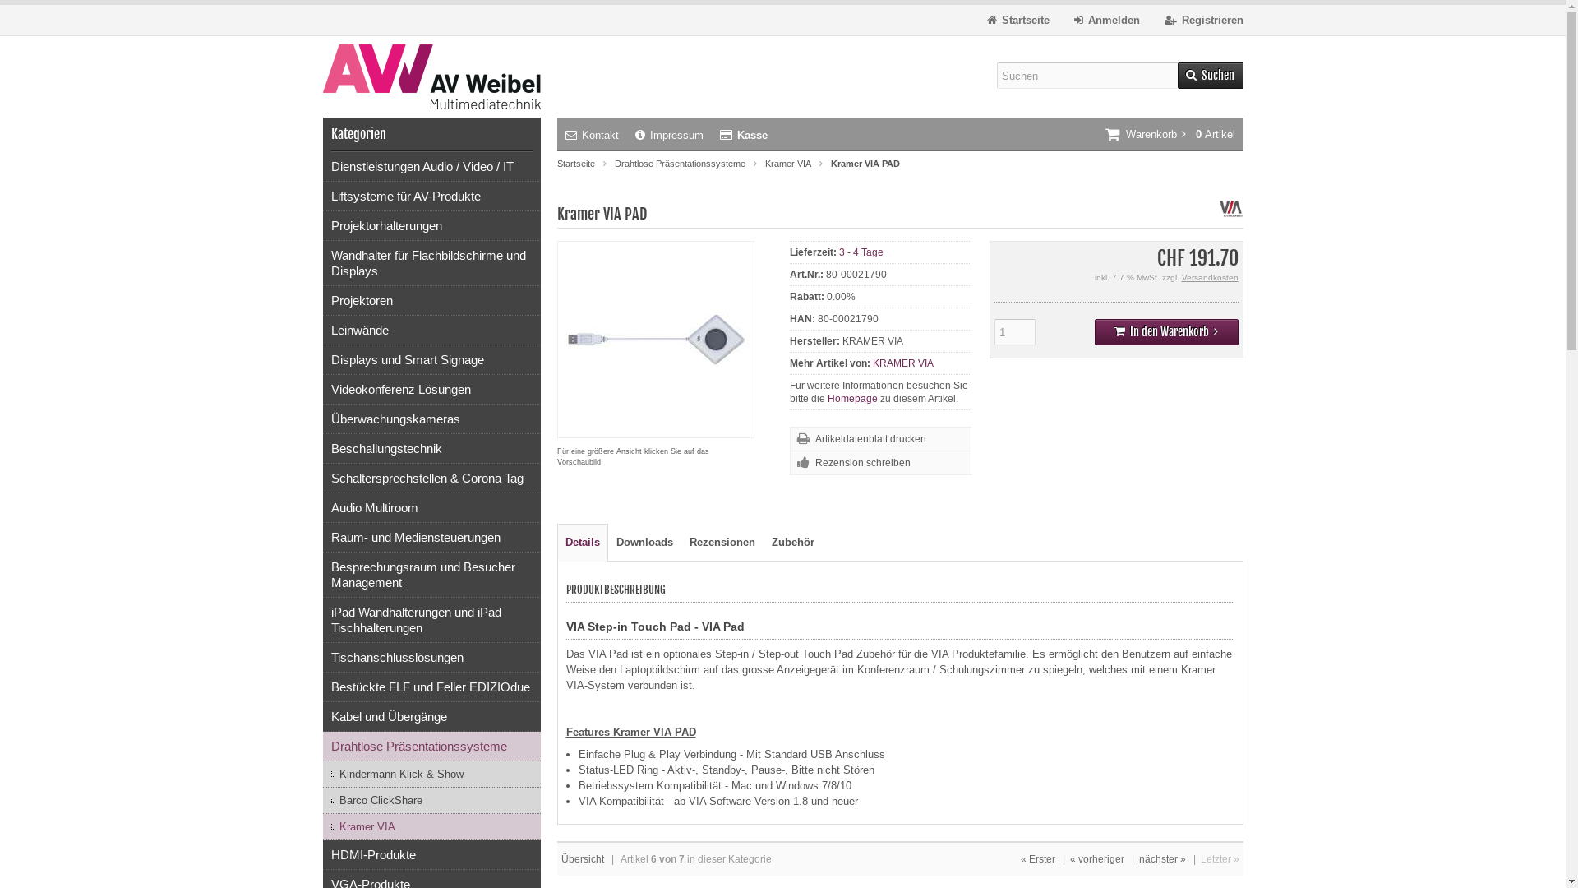 The image size is (1578, 888). What do you see at coordinates (431, 620) in the screenshot?
I see `iPad Wandhalterungen und iPad Tischhalterungen` at bounding box center [431, 620].